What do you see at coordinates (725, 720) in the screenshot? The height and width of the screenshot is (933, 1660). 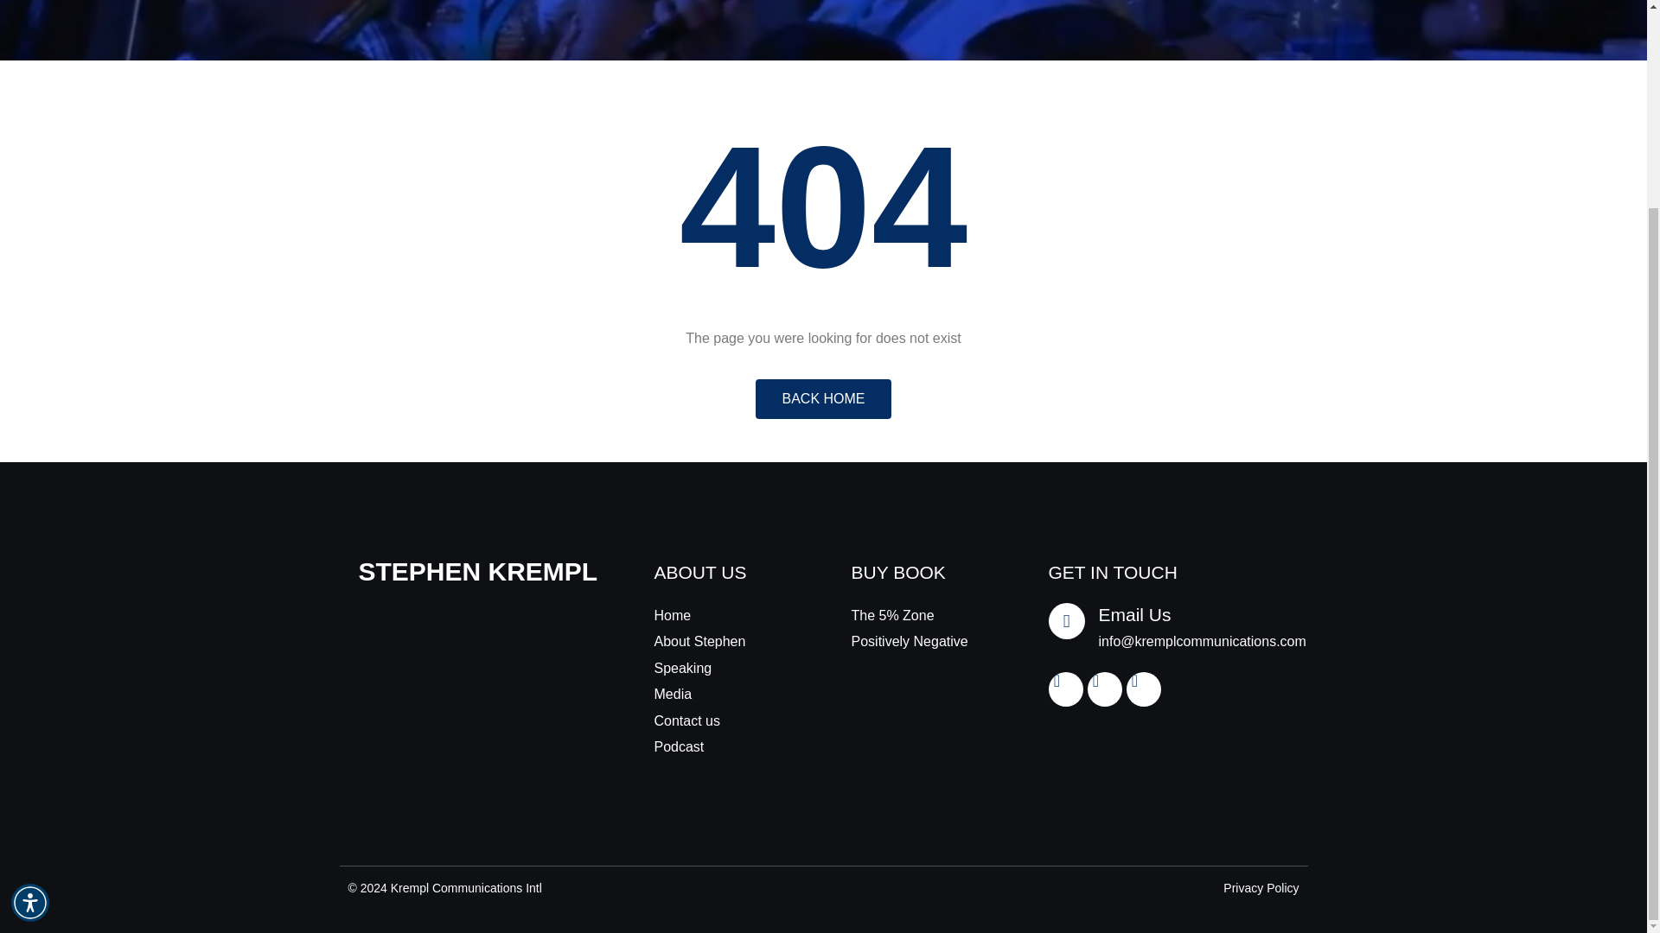 I see `Contact us` at bounding box center [725, 720].